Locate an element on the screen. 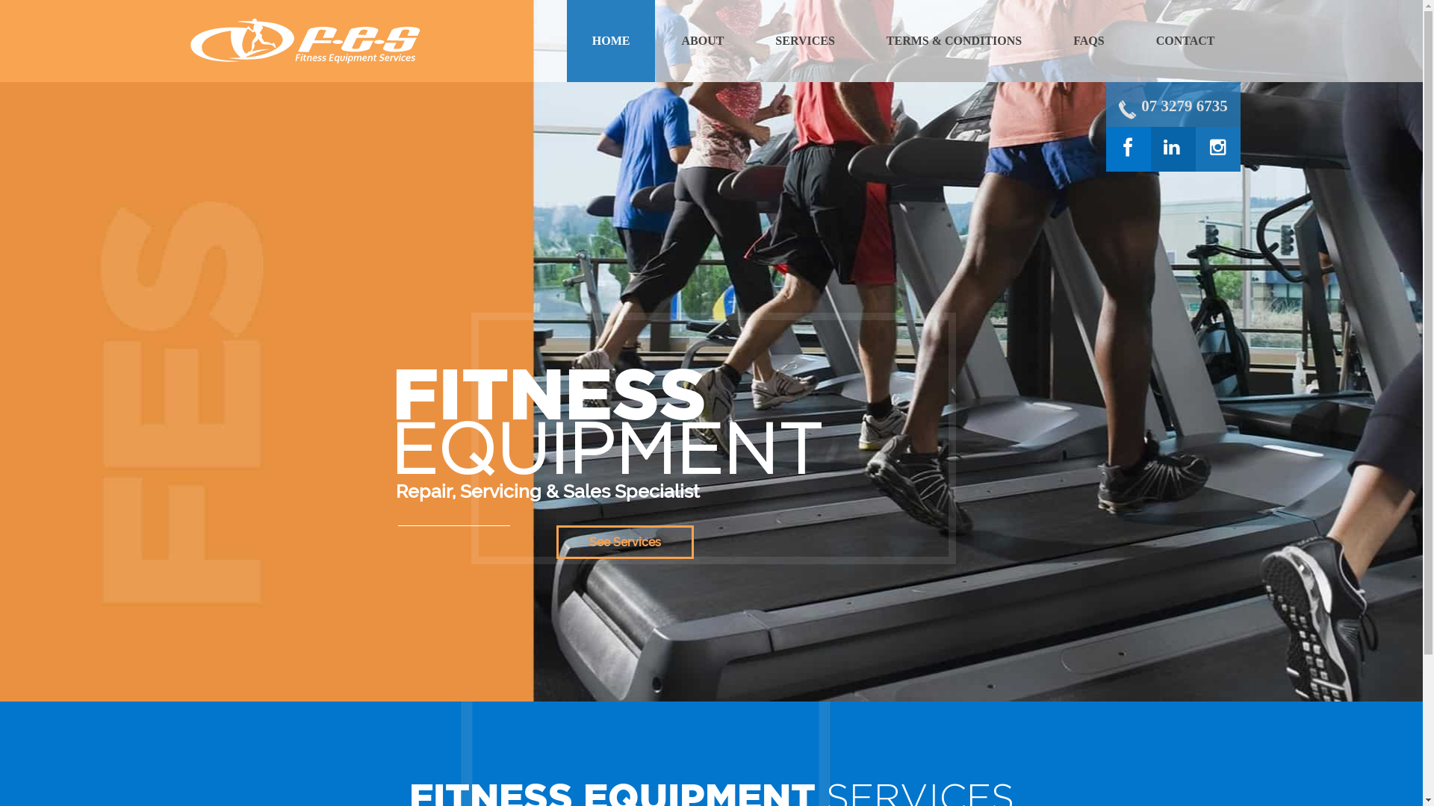 This screenshot has height=806, width=1434. ABOUT is located at coordinates (702, 41).